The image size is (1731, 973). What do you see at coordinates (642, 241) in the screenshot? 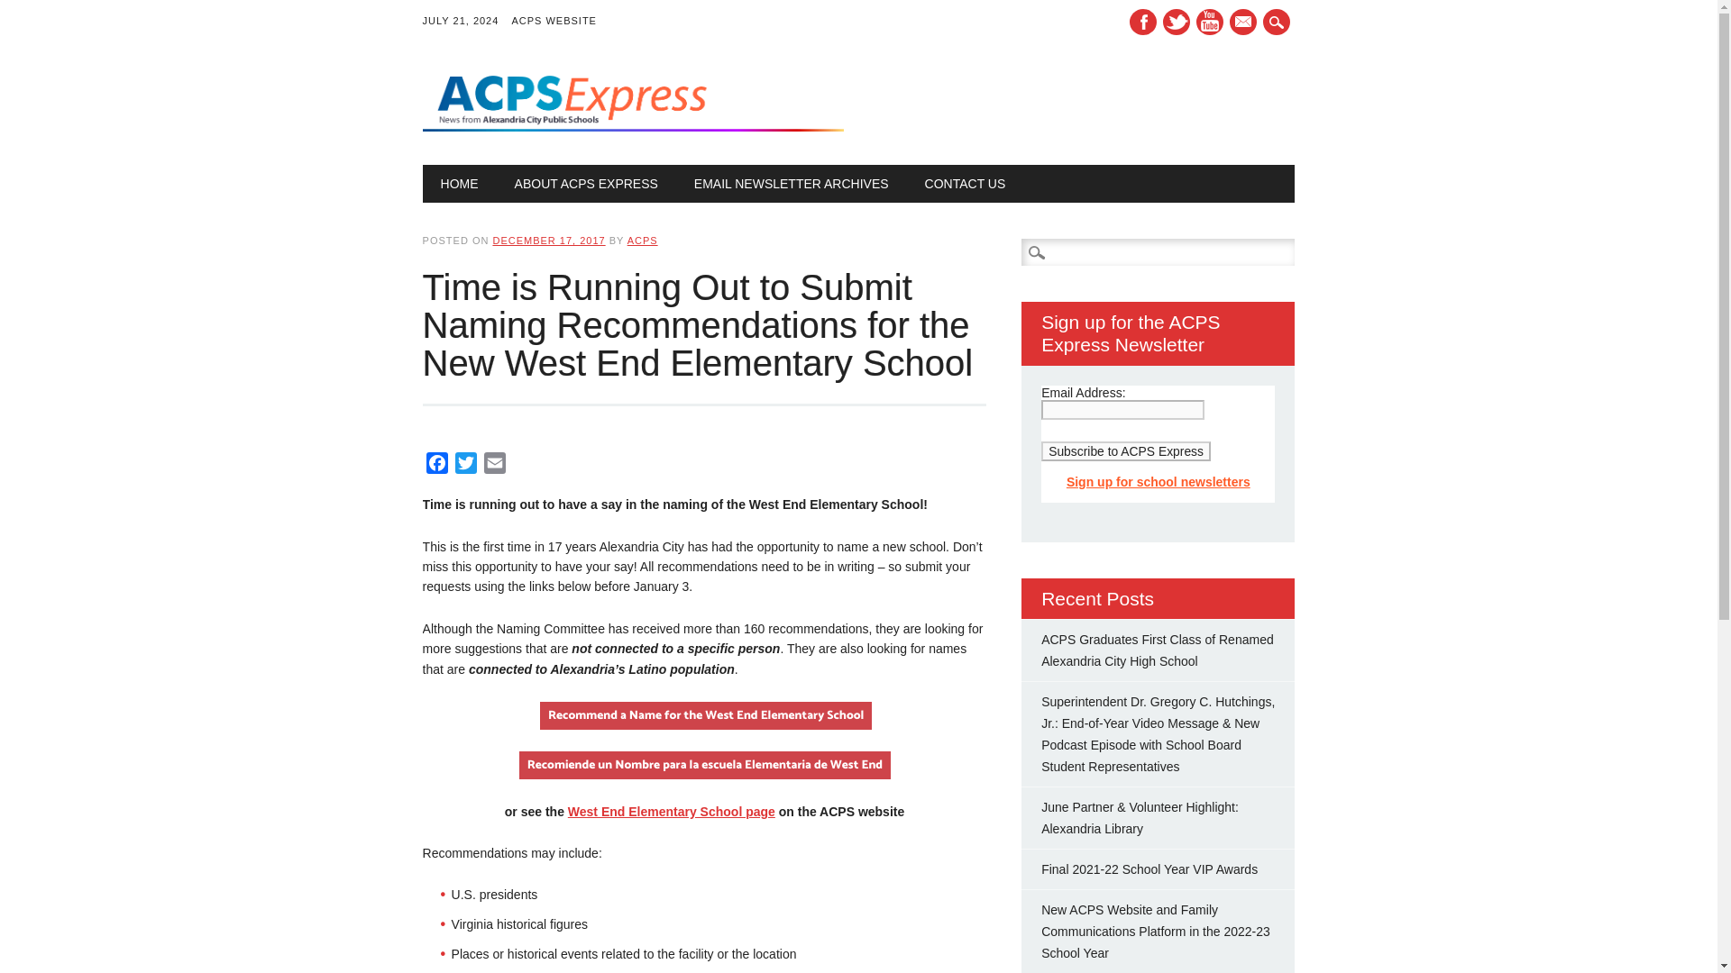
I see `View all posts by ACPS` at bounding box center [642, 241].